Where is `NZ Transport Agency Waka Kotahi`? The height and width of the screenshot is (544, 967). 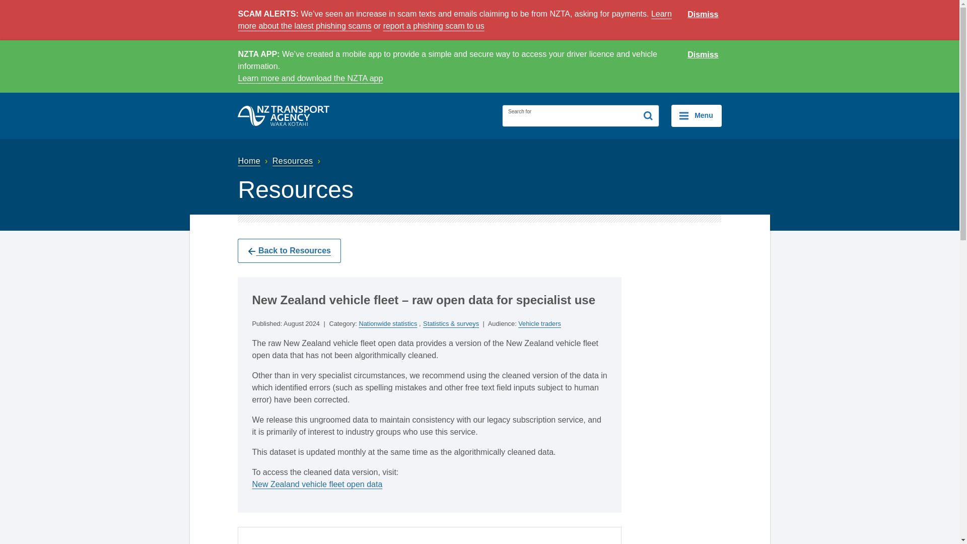
NZ Transport Agency Waka Kotahi is located at coordinates (284, 115).